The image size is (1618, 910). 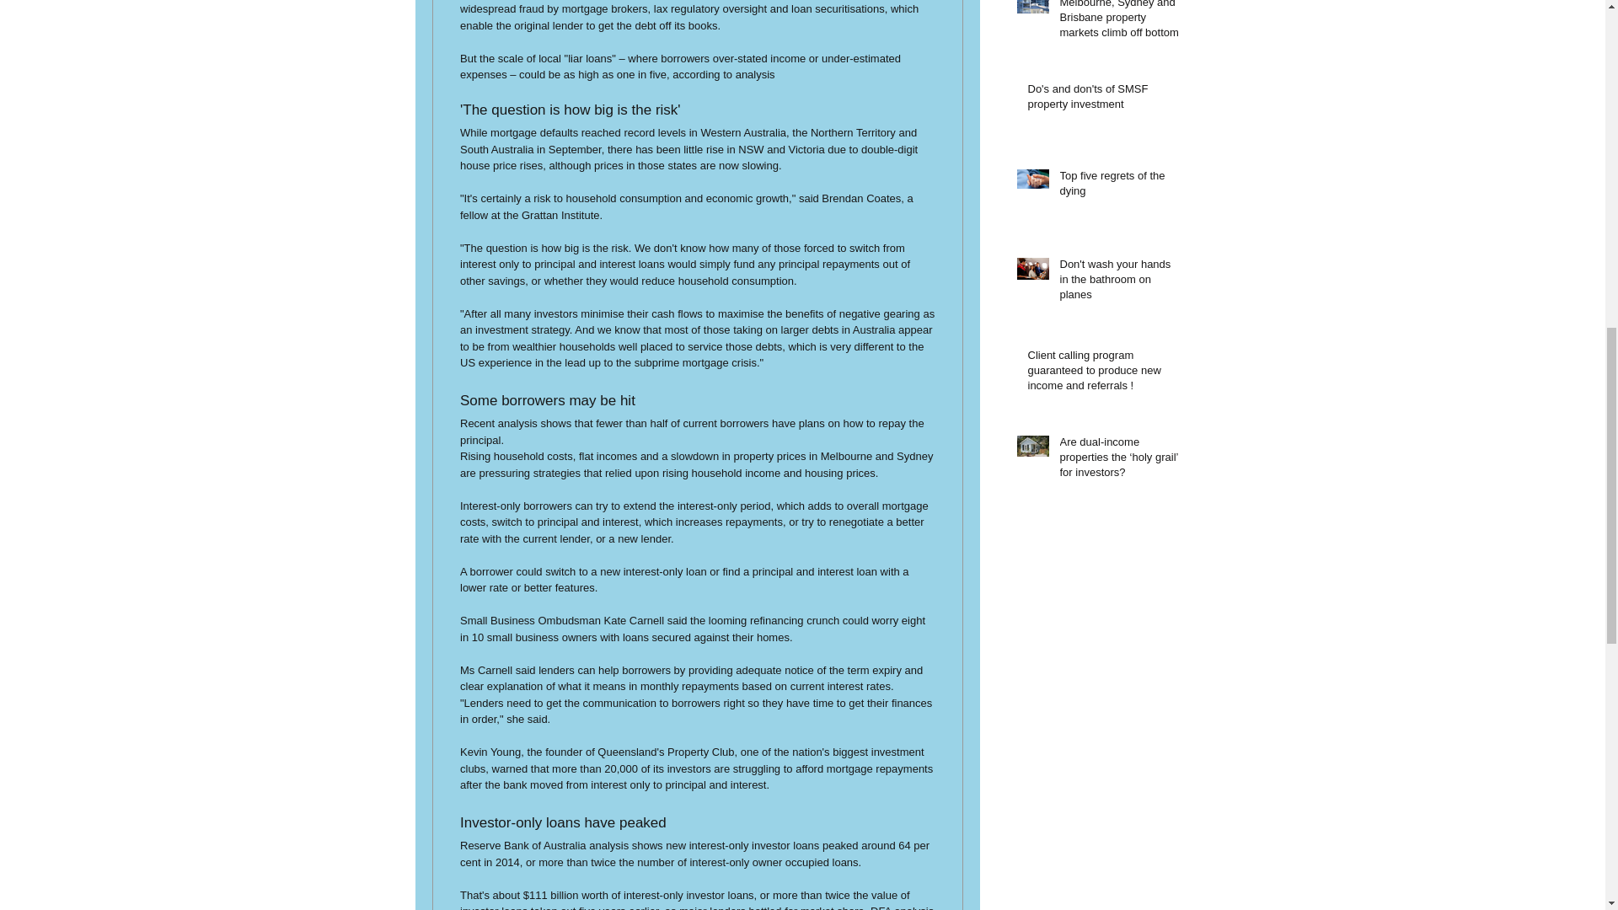 I want to click on Do's and don'ts of SMSF property investment, so click(x=1104, y=100).